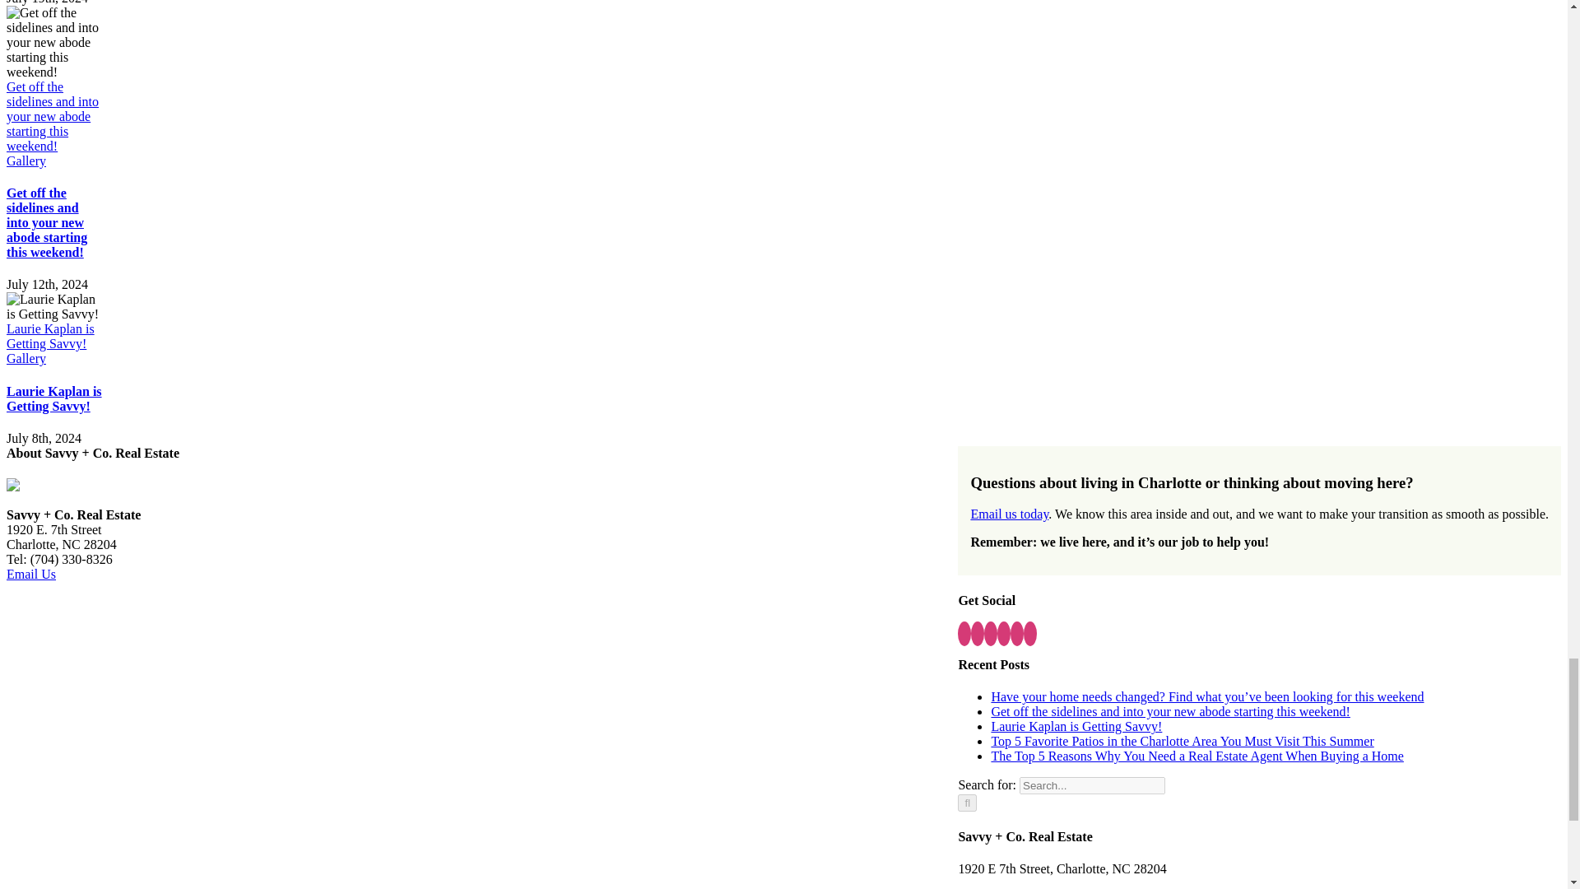 The height and width of the screenshot is (889, 1580). Describe the element at coordinates (54, 398) in the screenshot. I see `Laurie Kaplan is Getting Savvy!` at that location.